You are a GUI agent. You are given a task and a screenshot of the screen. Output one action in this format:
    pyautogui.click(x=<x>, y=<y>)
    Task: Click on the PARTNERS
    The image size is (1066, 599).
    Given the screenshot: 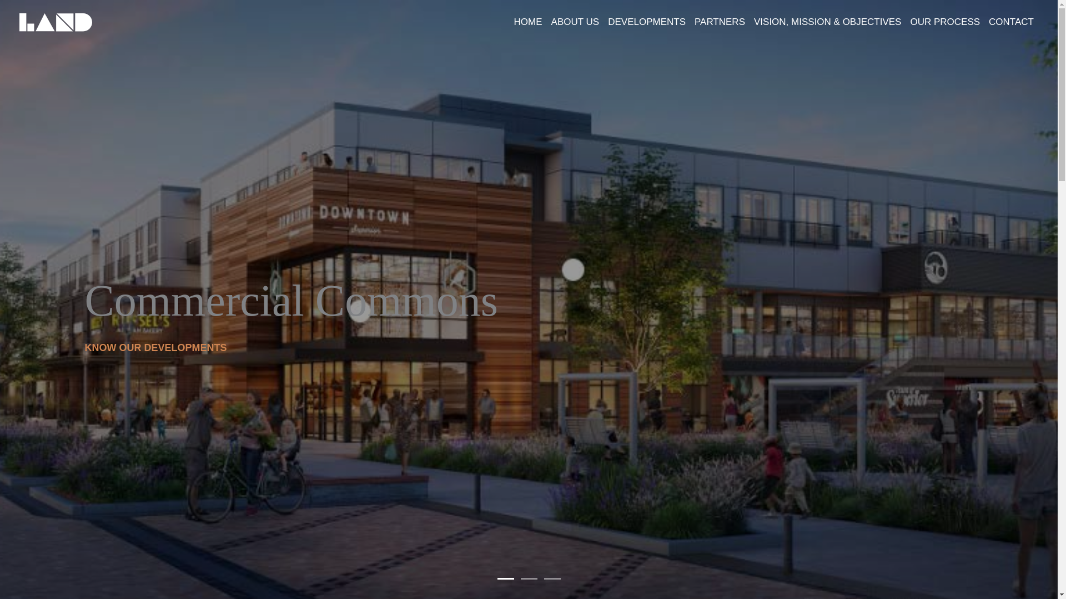 What is the action you would take?
    pyautogui.click(x=720, y=22)
    